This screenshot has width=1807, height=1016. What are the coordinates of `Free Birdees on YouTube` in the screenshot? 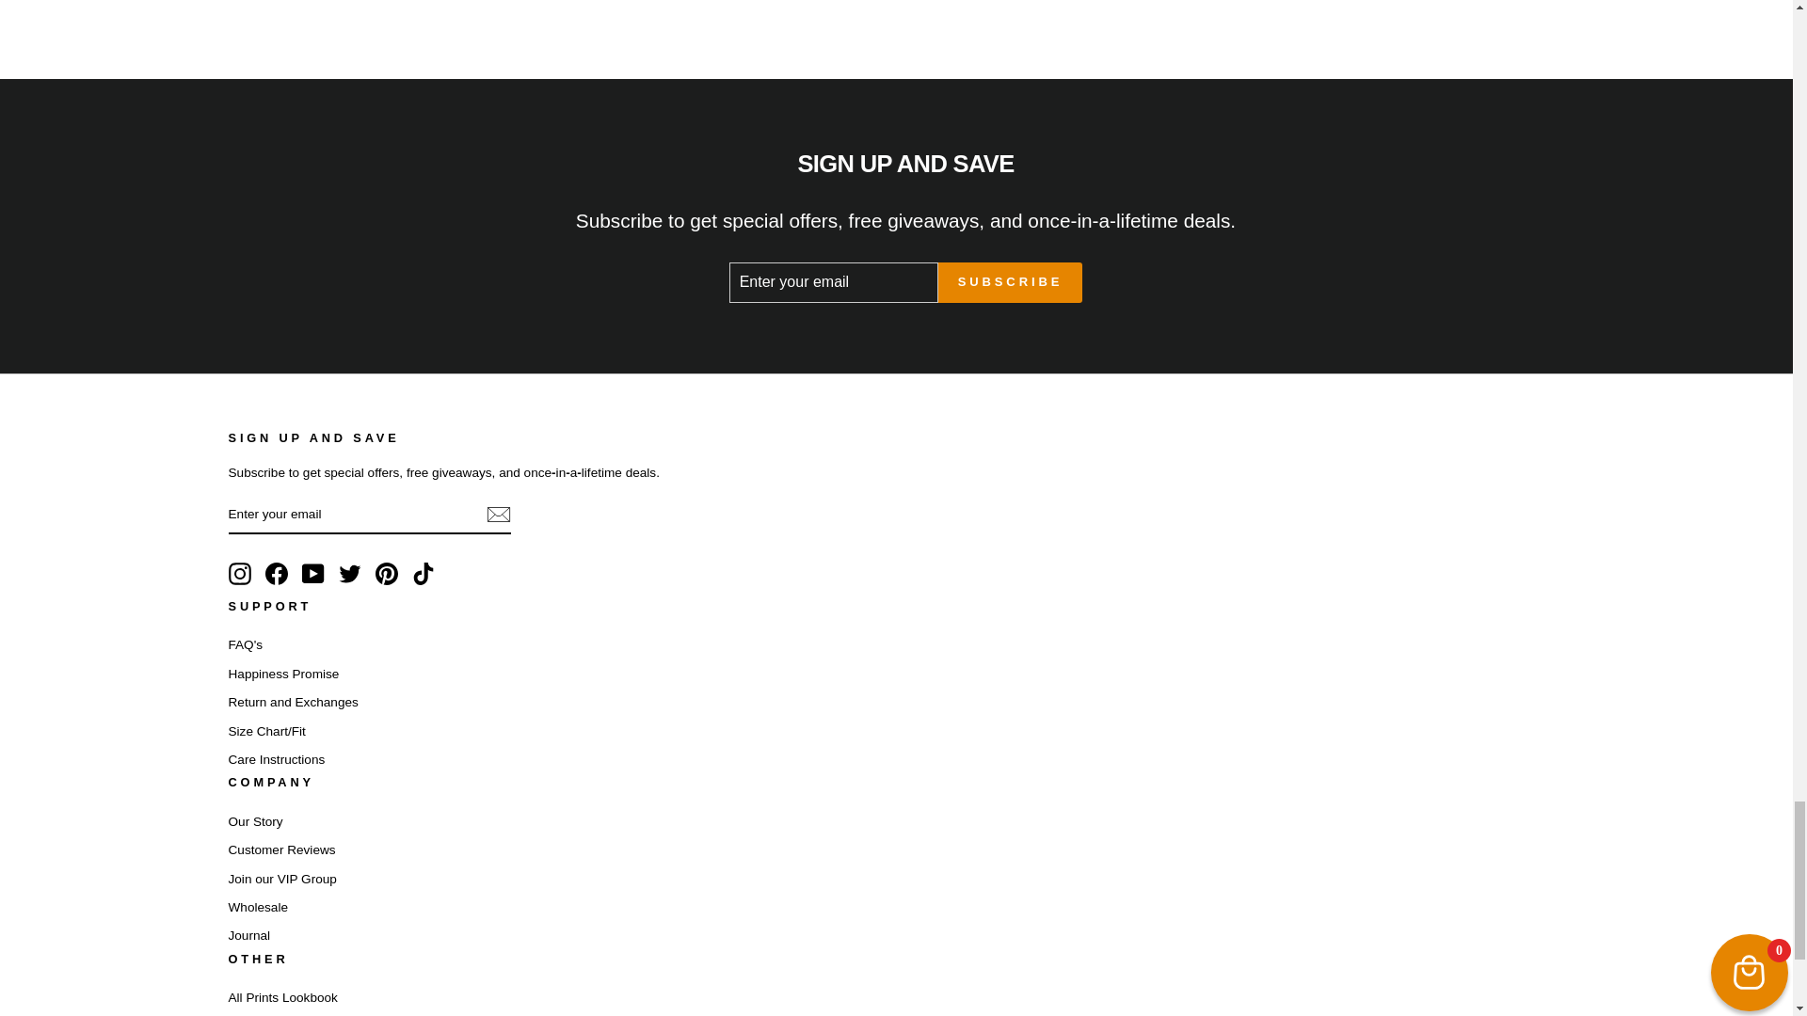 It's located at (312, 574).